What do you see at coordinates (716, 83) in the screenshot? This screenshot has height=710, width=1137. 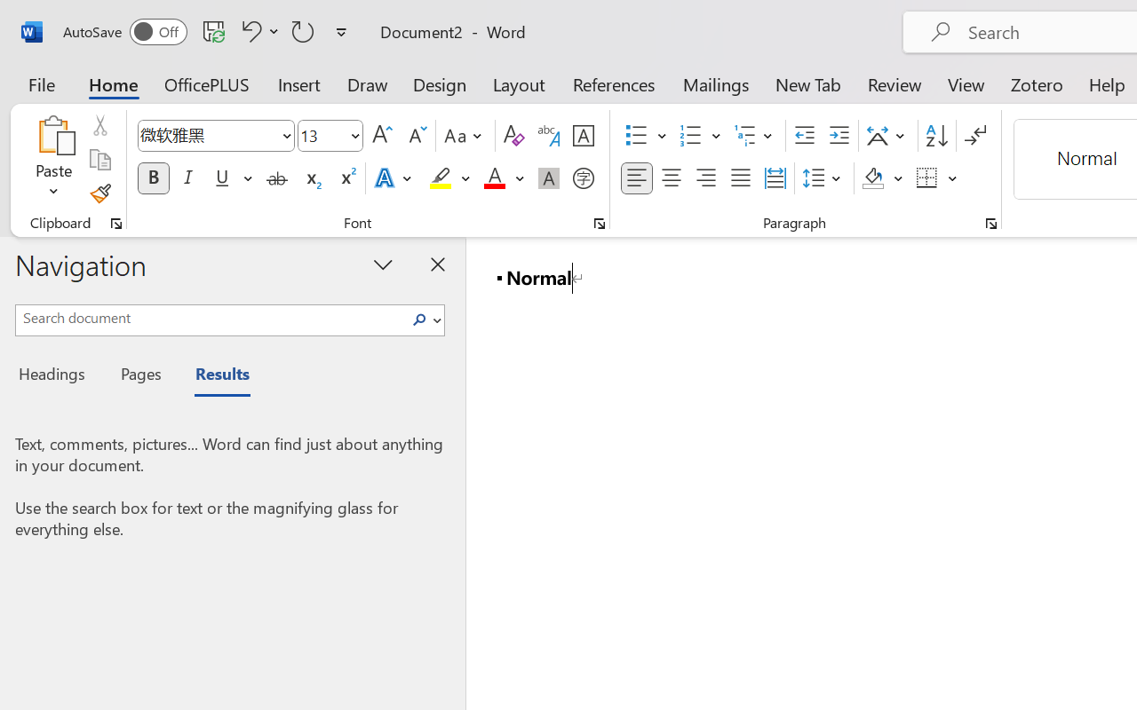 I see `Mailings` at bounding box center [716, 83].